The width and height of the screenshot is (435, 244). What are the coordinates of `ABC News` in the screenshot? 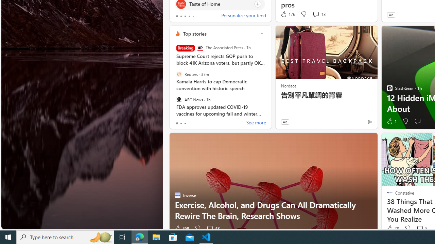 It's located at (179, 99).